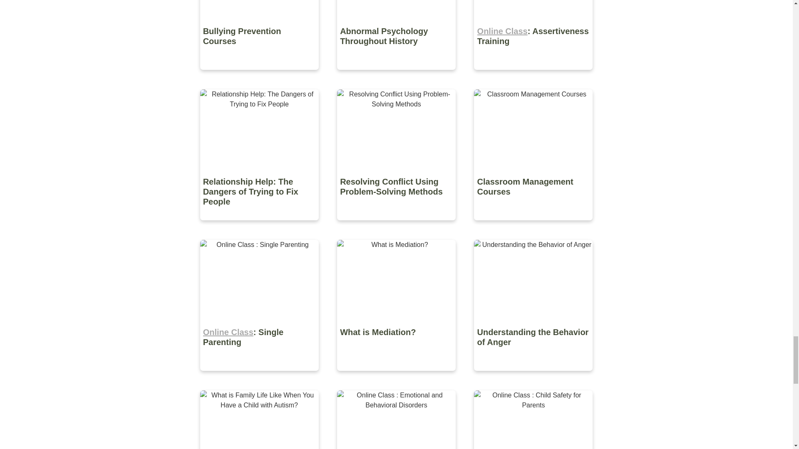  What do you see at coordinates (533, 377) in the screenshot?
I see `Understanding the Behavior of Anger` at bounding box center [533, 377].